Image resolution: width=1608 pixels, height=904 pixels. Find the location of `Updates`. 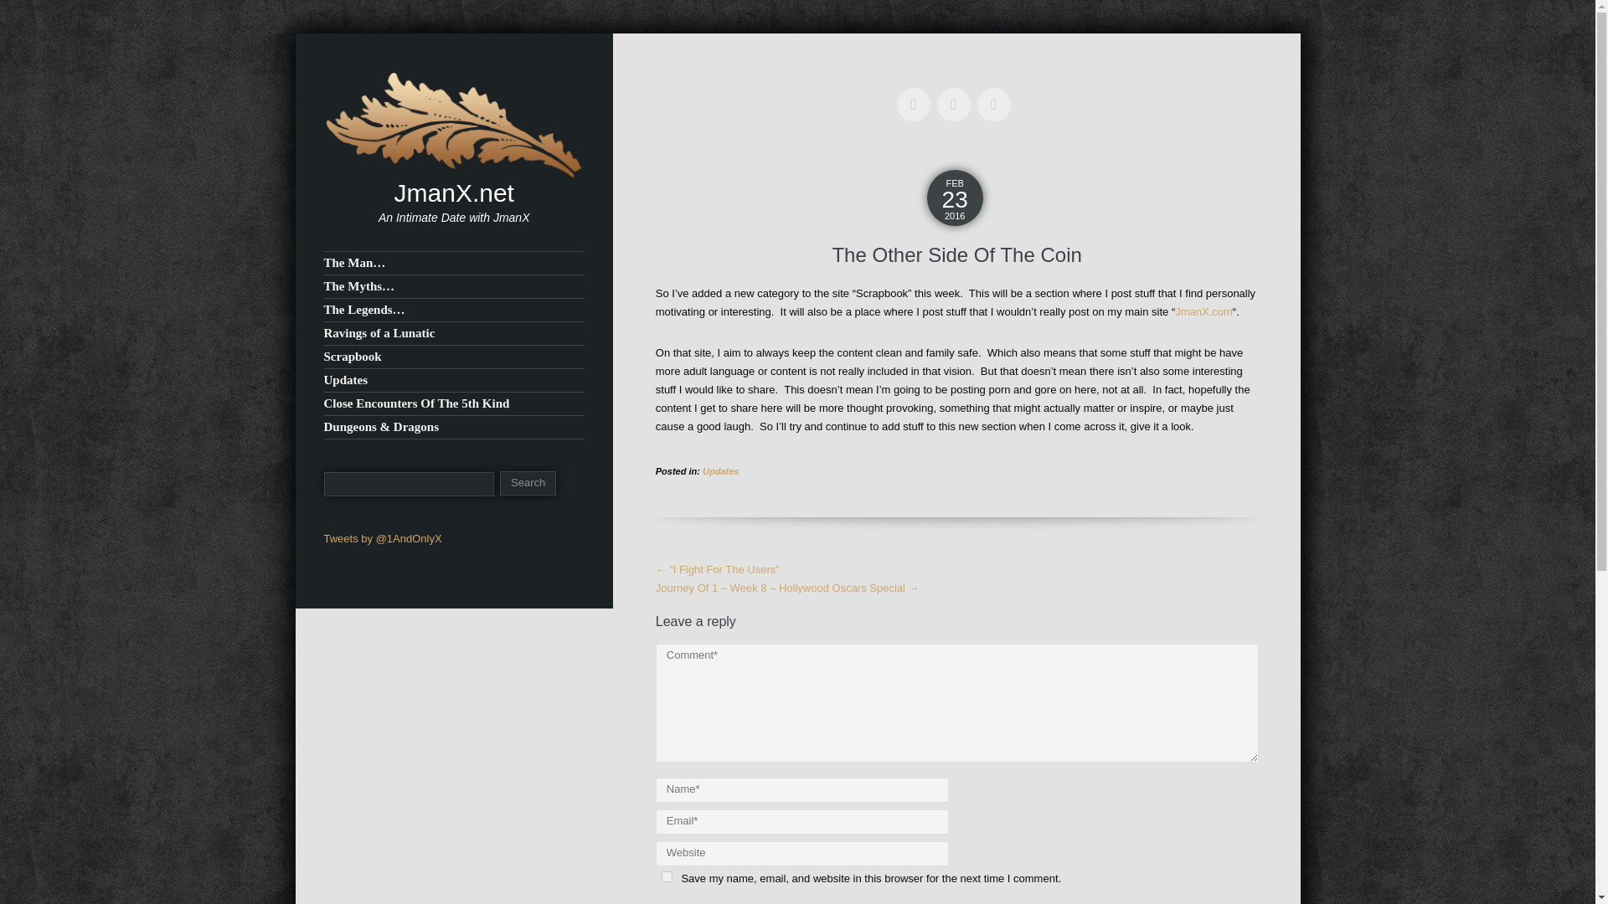

Updates is located at coordinates (720, 471).